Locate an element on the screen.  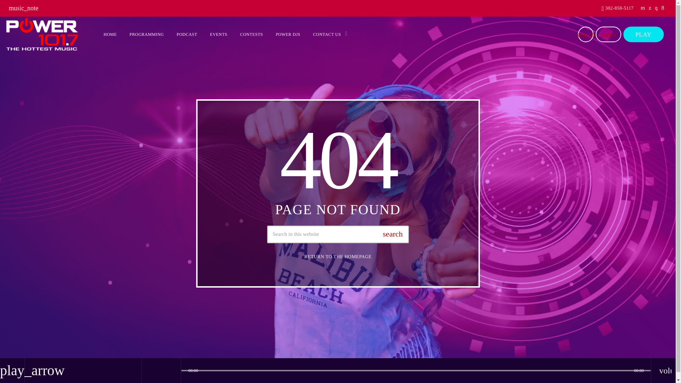
PODCAST is located at coordinates (187, 35).